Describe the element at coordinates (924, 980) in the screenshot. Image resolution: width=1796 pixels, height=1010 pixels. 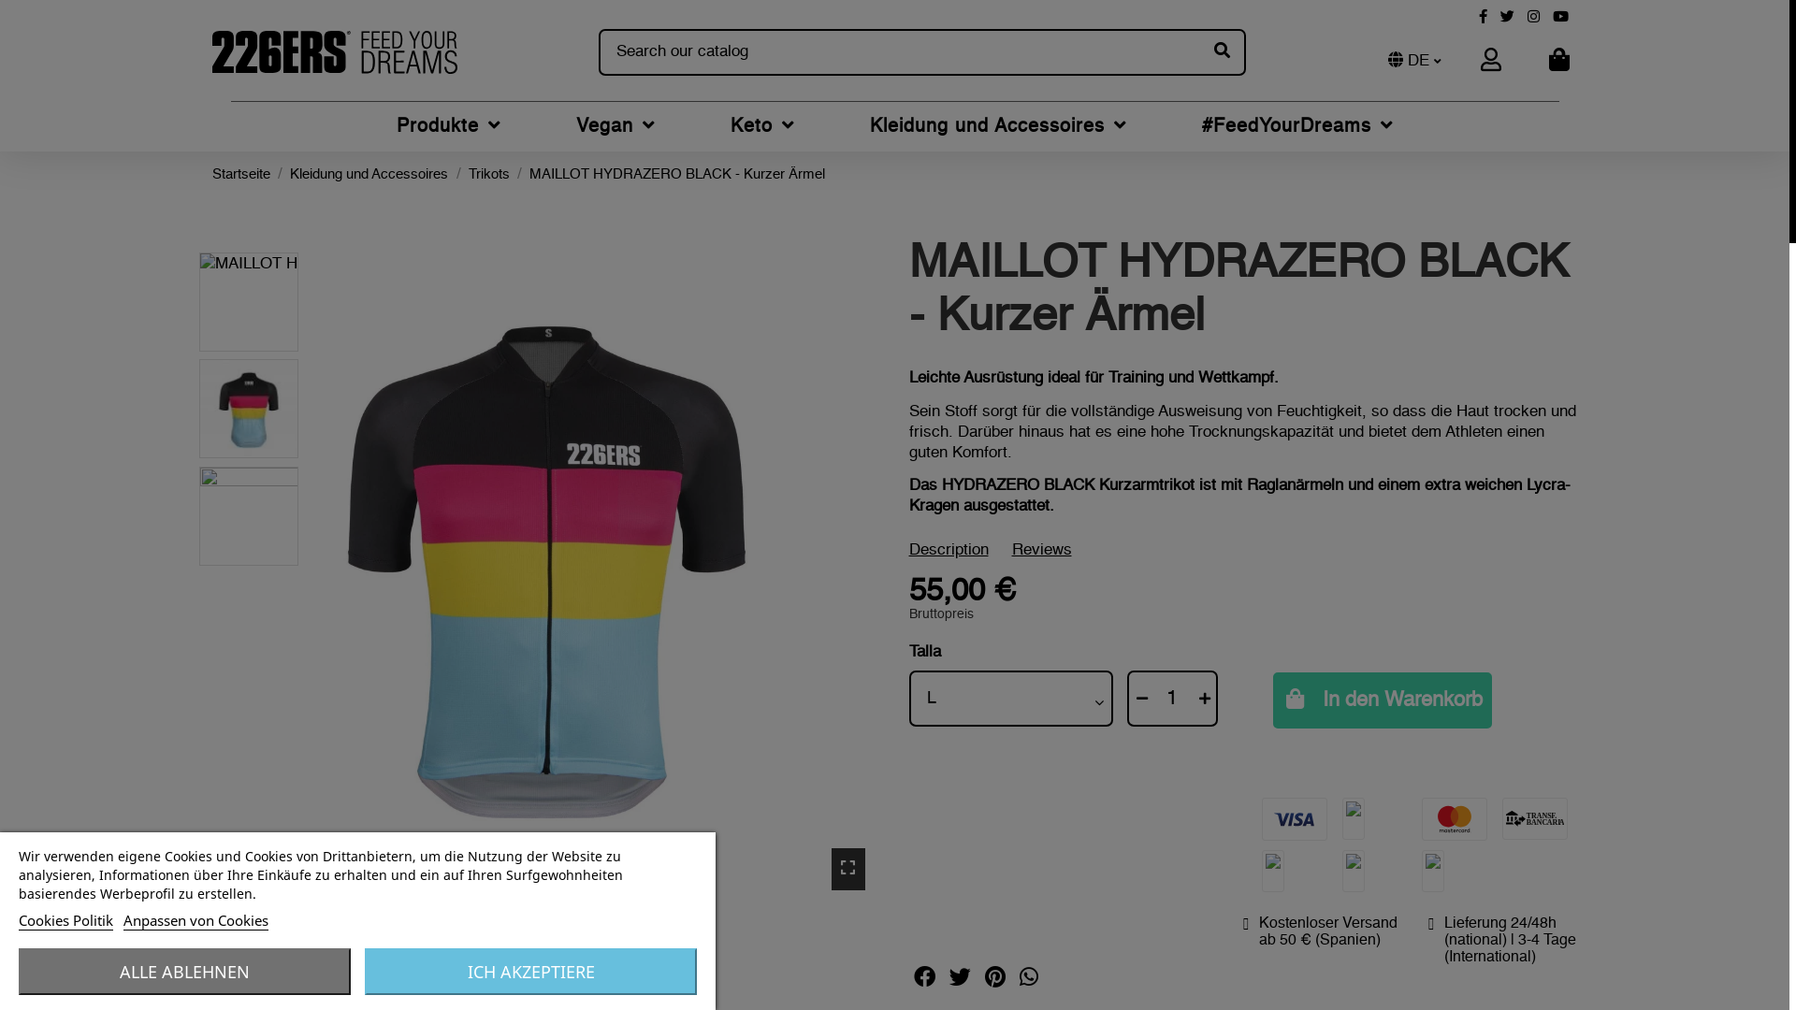
I see `Teilen` at that location.